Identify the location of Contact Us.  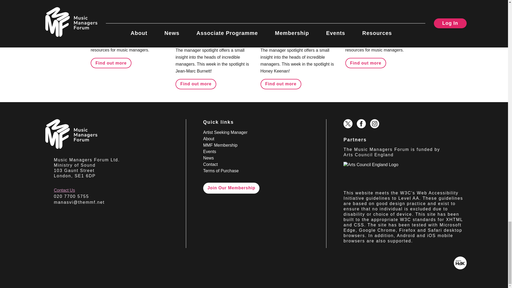
(64, 190).